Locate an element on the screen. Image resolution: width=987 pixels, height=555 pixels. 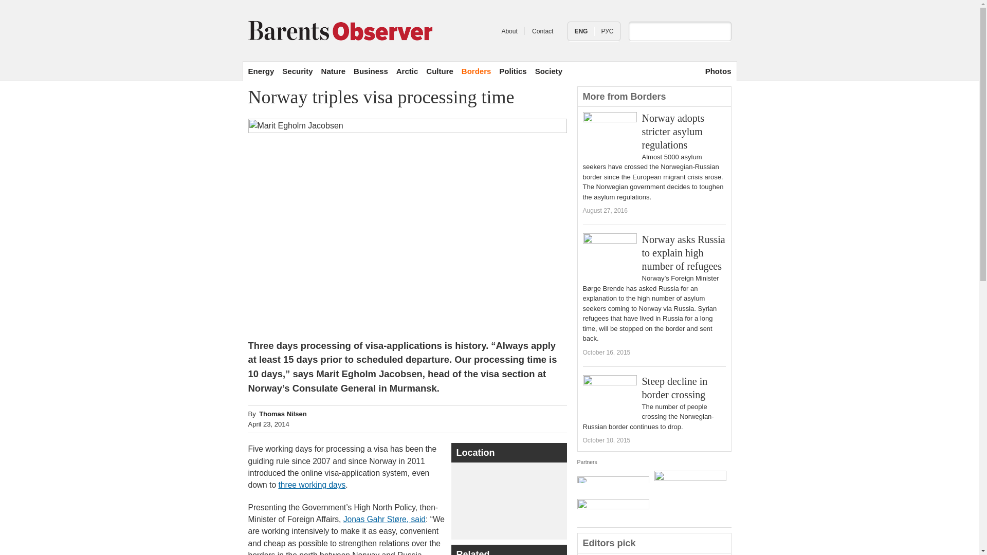
Borders is located at coordinates (477, 71).